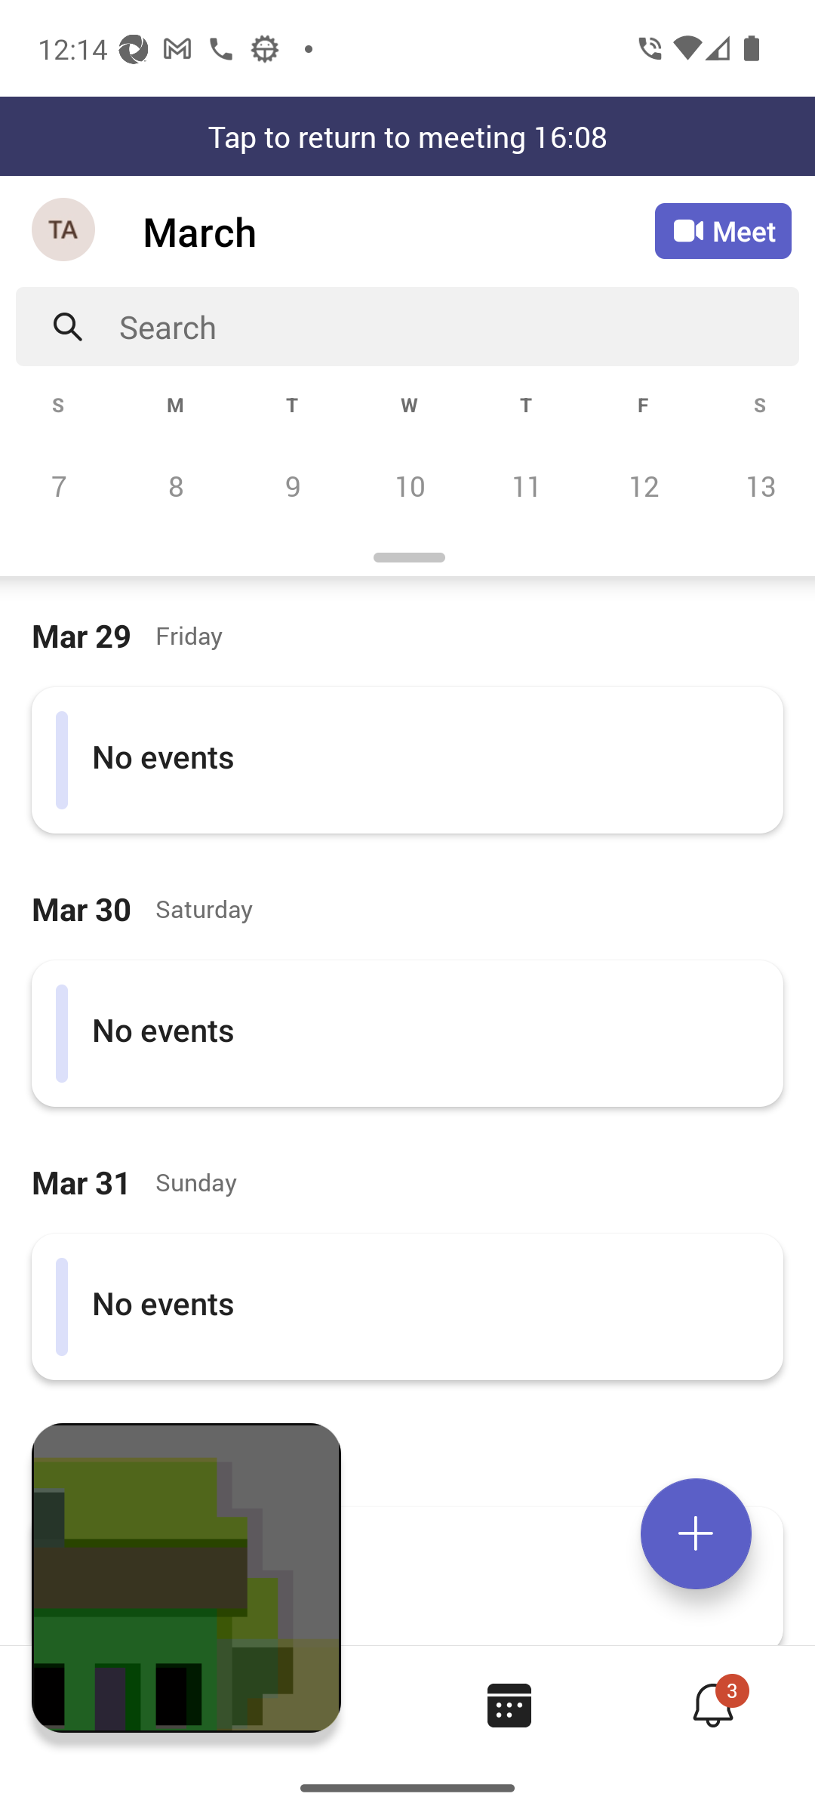  Describe the element at coordinates (398, 231) in the screenshot. I see `March March Calendar Agenda View` at that location.